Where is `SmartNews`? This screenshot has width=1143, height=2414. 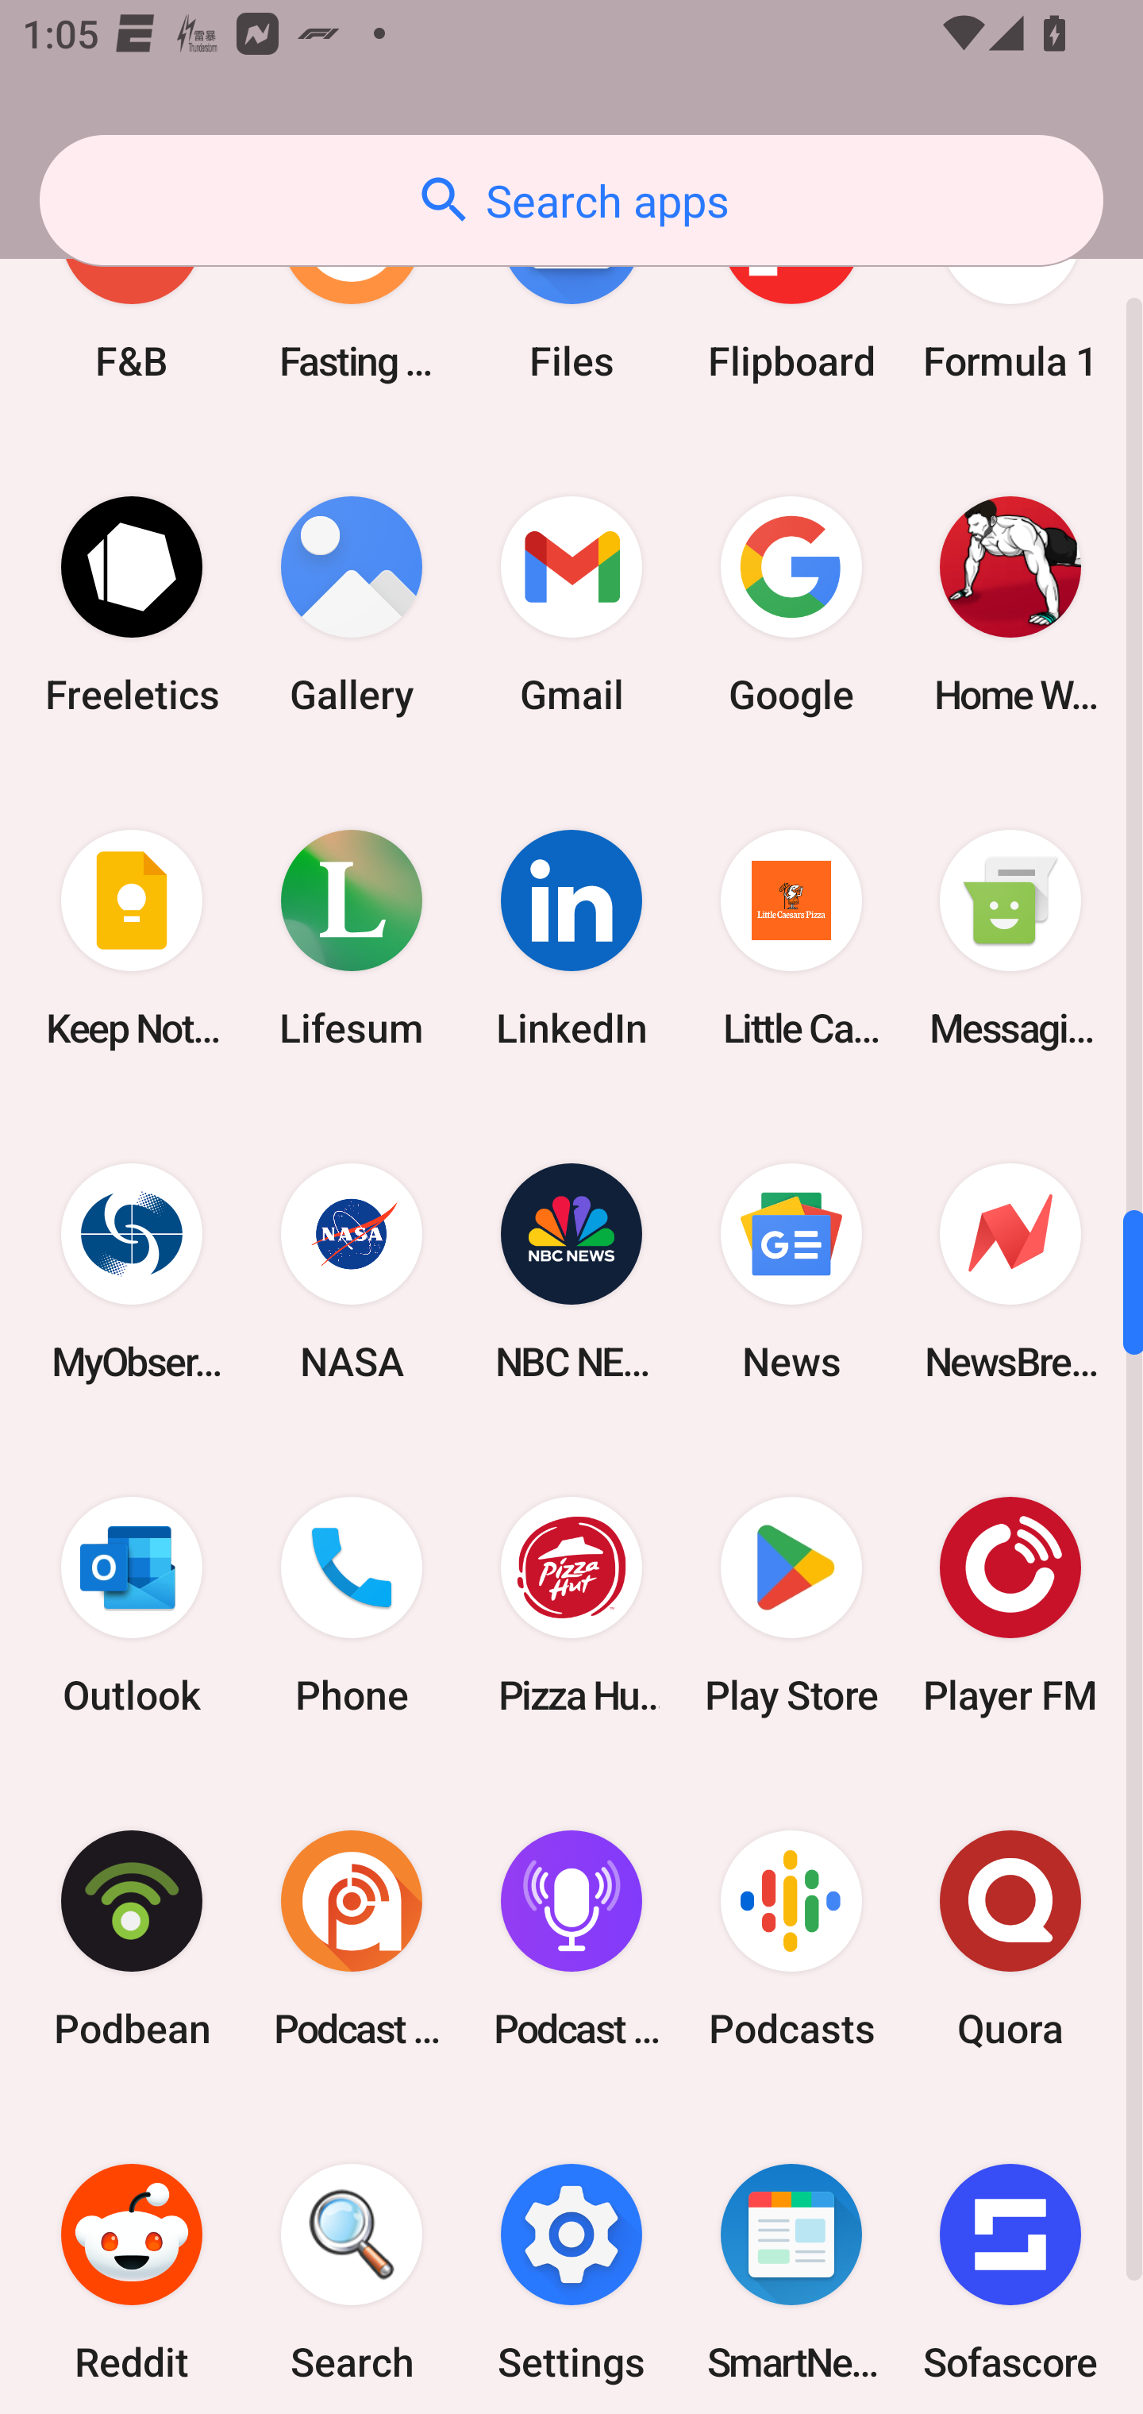
SmartNews is located at coordinates (791, 2259).